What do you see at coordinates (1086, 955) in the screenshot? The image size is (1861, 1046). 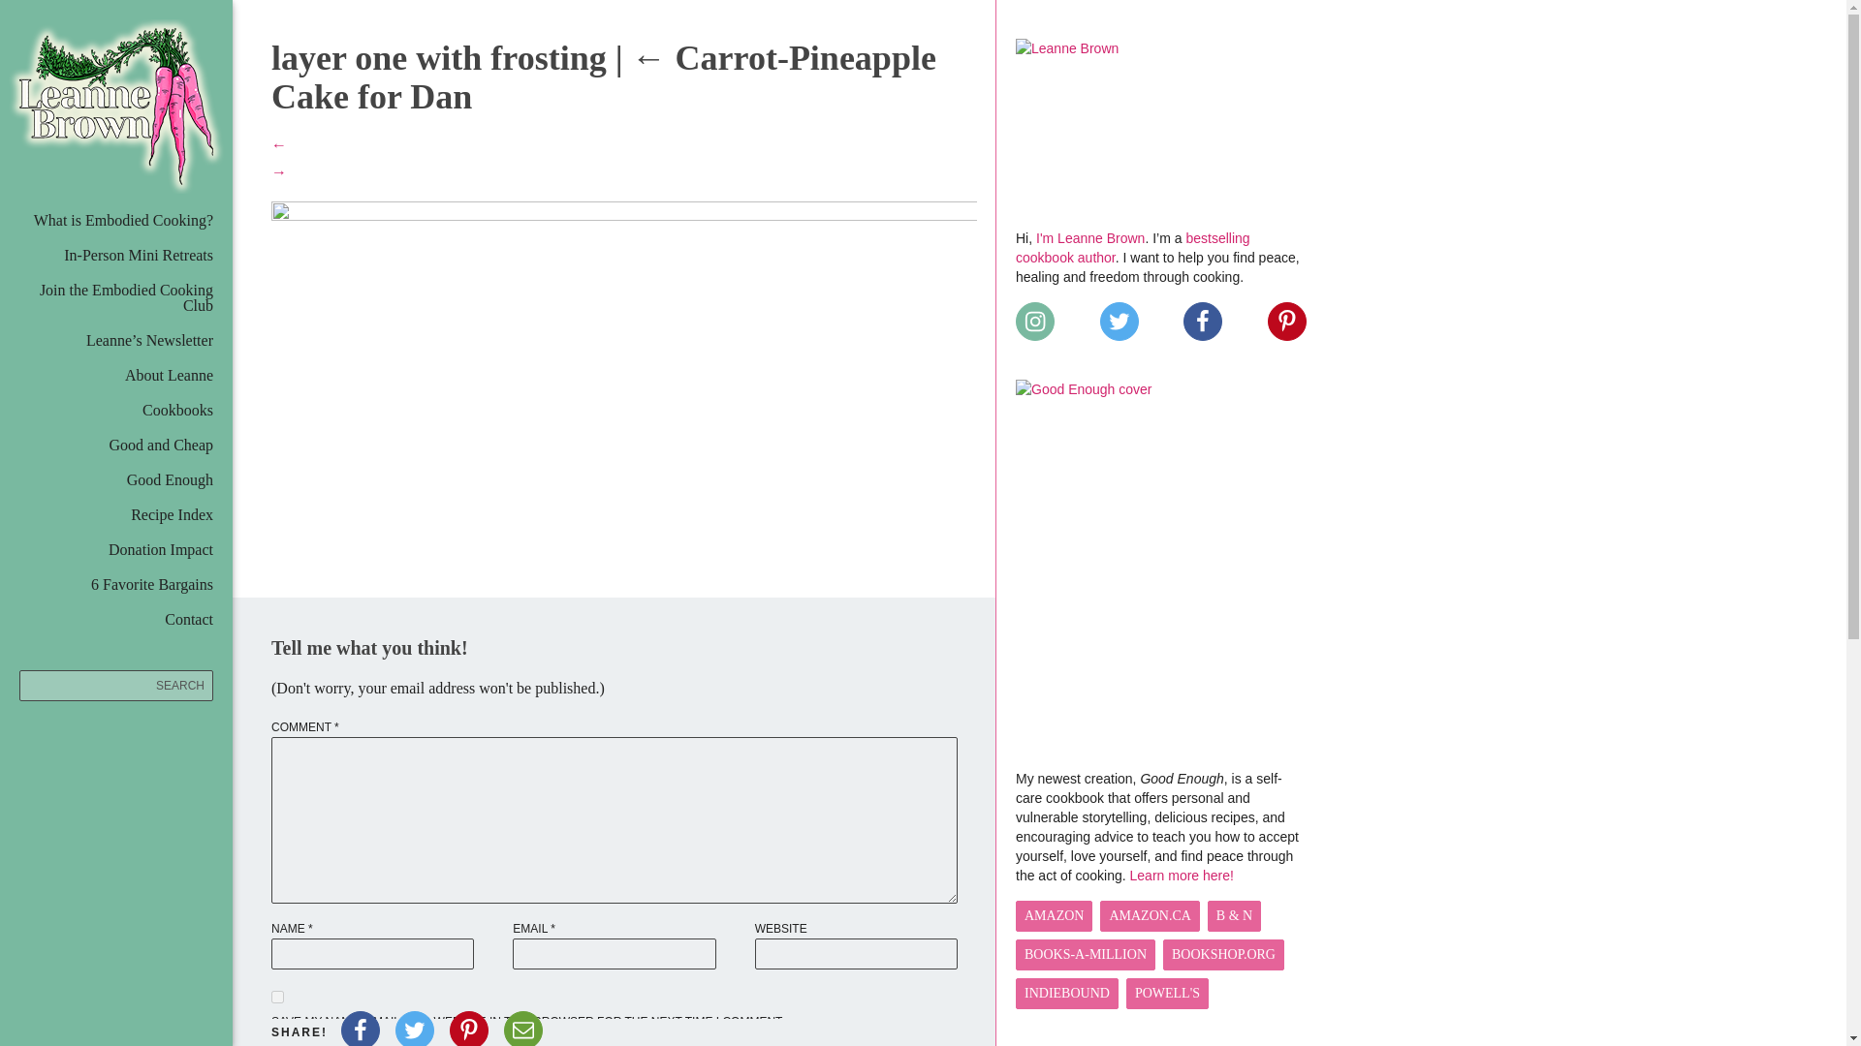 I see `BOOKS-A-MILLION` at bounding box center [1086, 955].